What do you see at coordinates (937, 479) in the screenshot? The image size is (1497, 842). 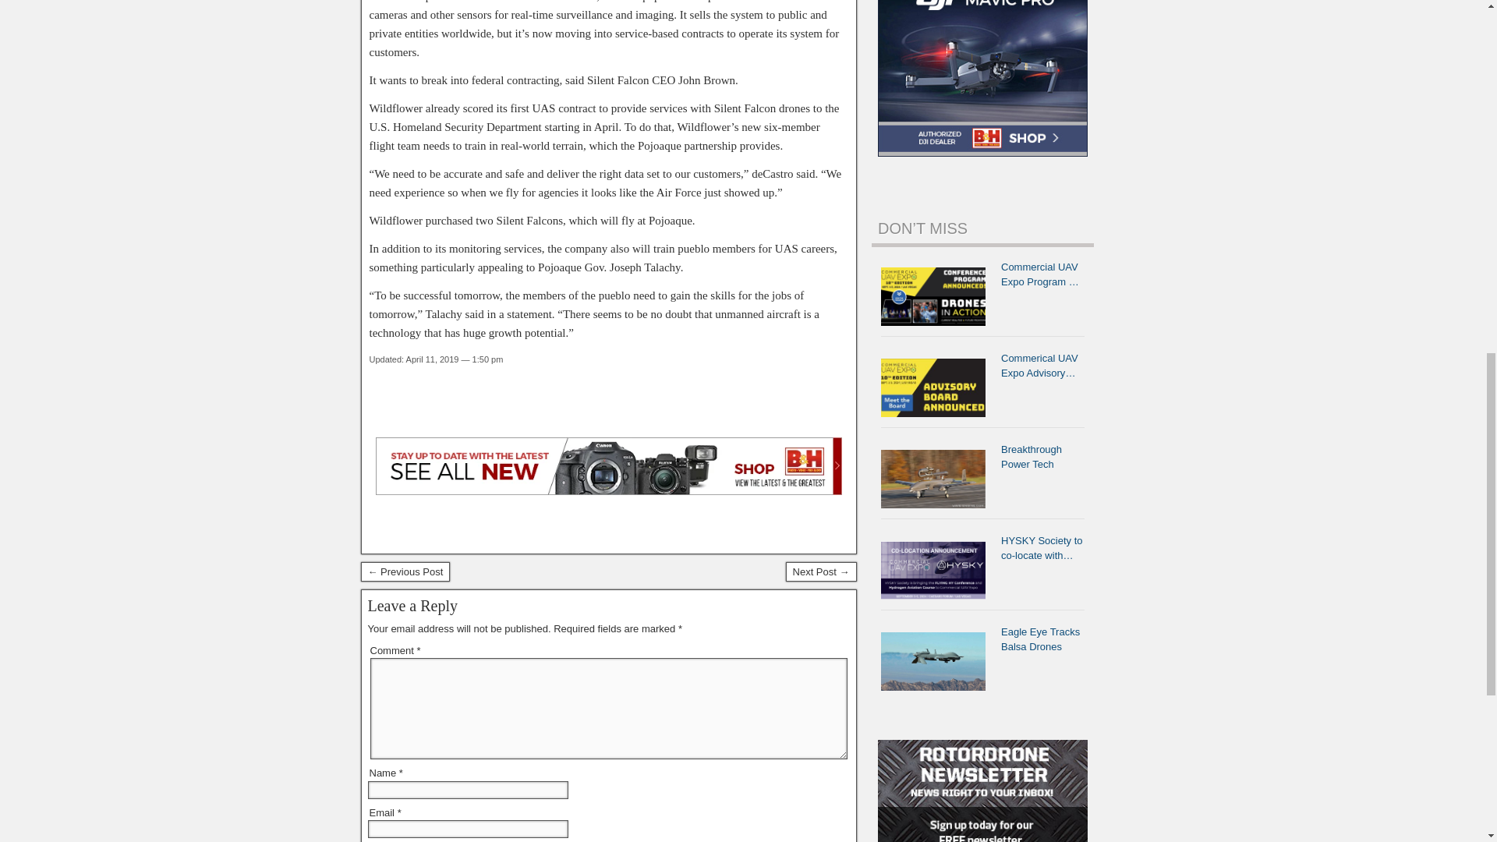 I see `Breakthrough Power Tech` at bounding box center [937, 479].